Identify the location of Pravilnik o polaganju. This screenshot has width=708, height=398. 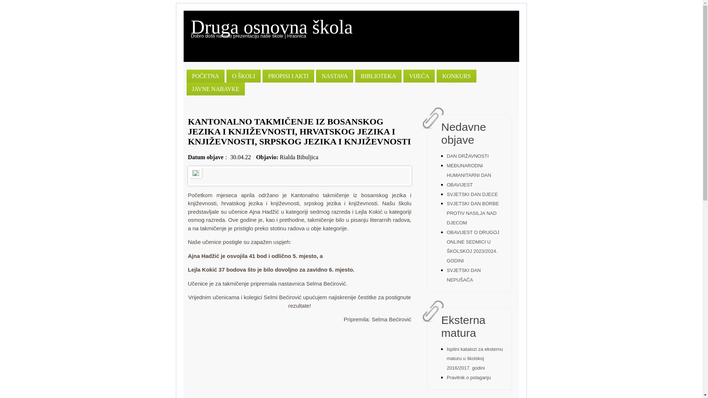
(469, 377).